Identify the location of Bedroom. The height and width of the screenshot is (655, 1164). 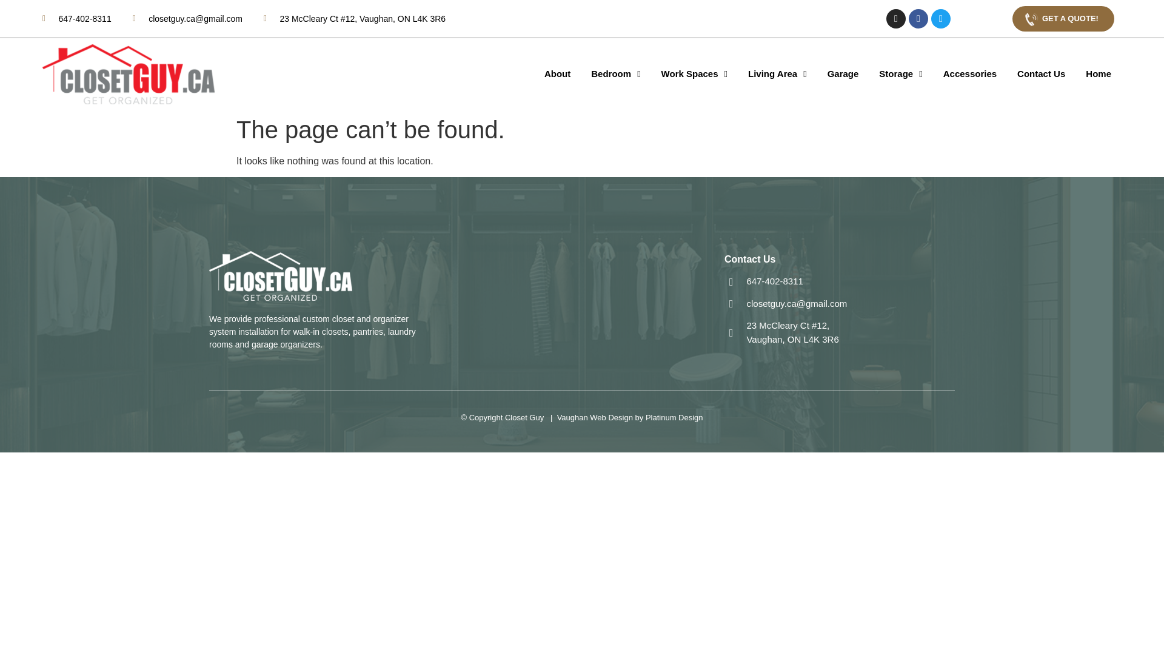
(616, 74).